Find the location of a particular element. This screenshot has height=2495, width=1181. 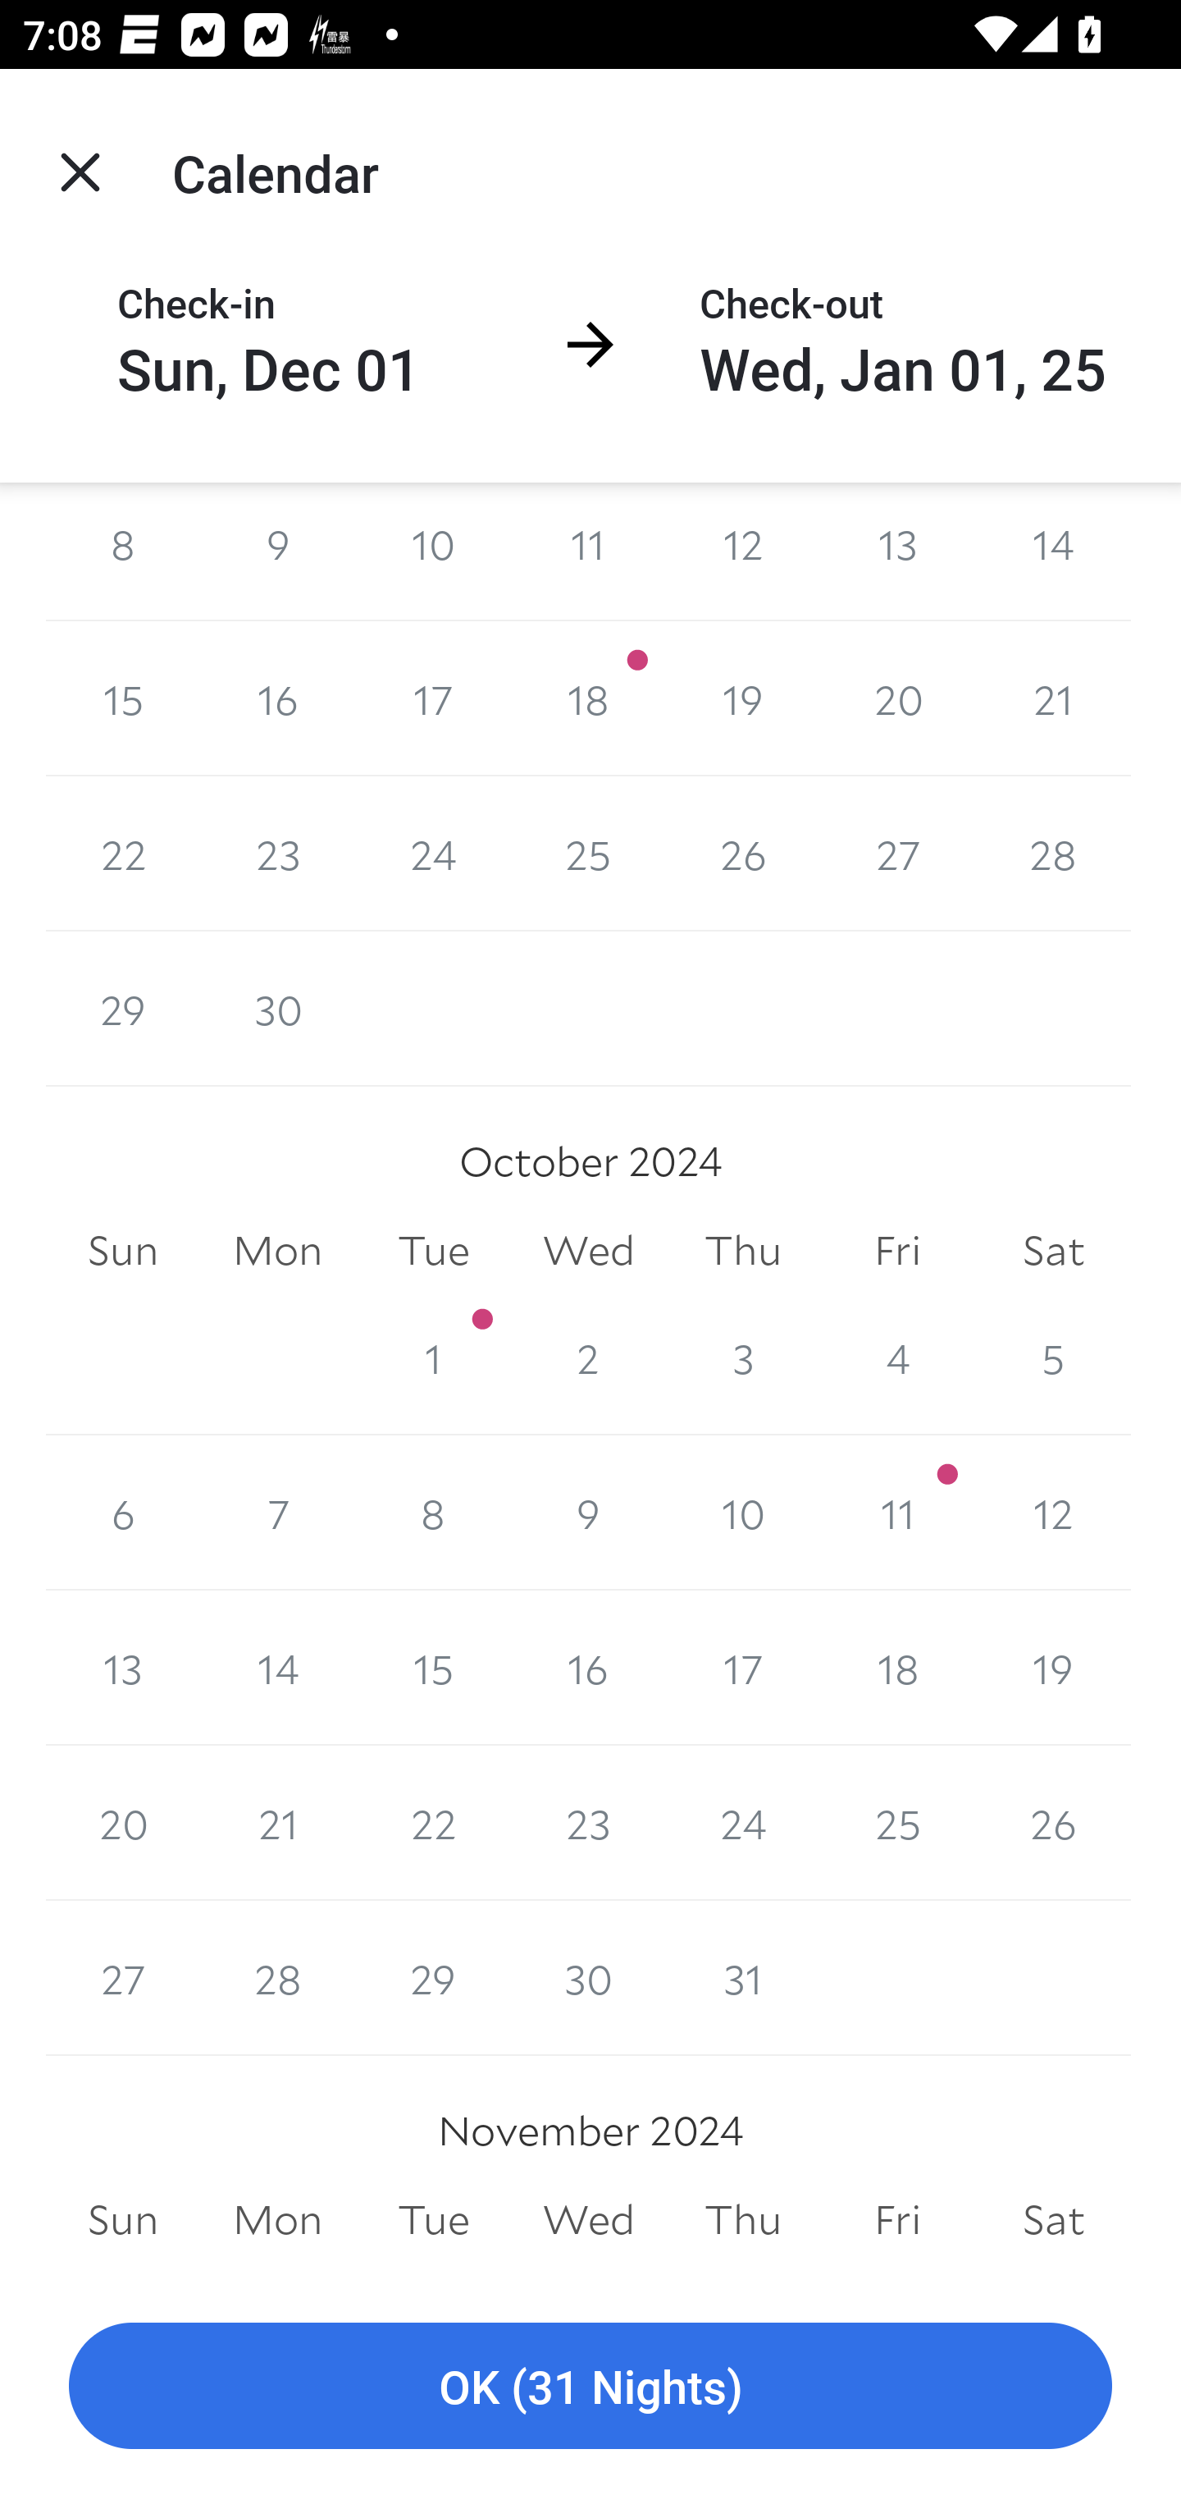

19 19 October 2024 is located at coordinates (1053, 1669).